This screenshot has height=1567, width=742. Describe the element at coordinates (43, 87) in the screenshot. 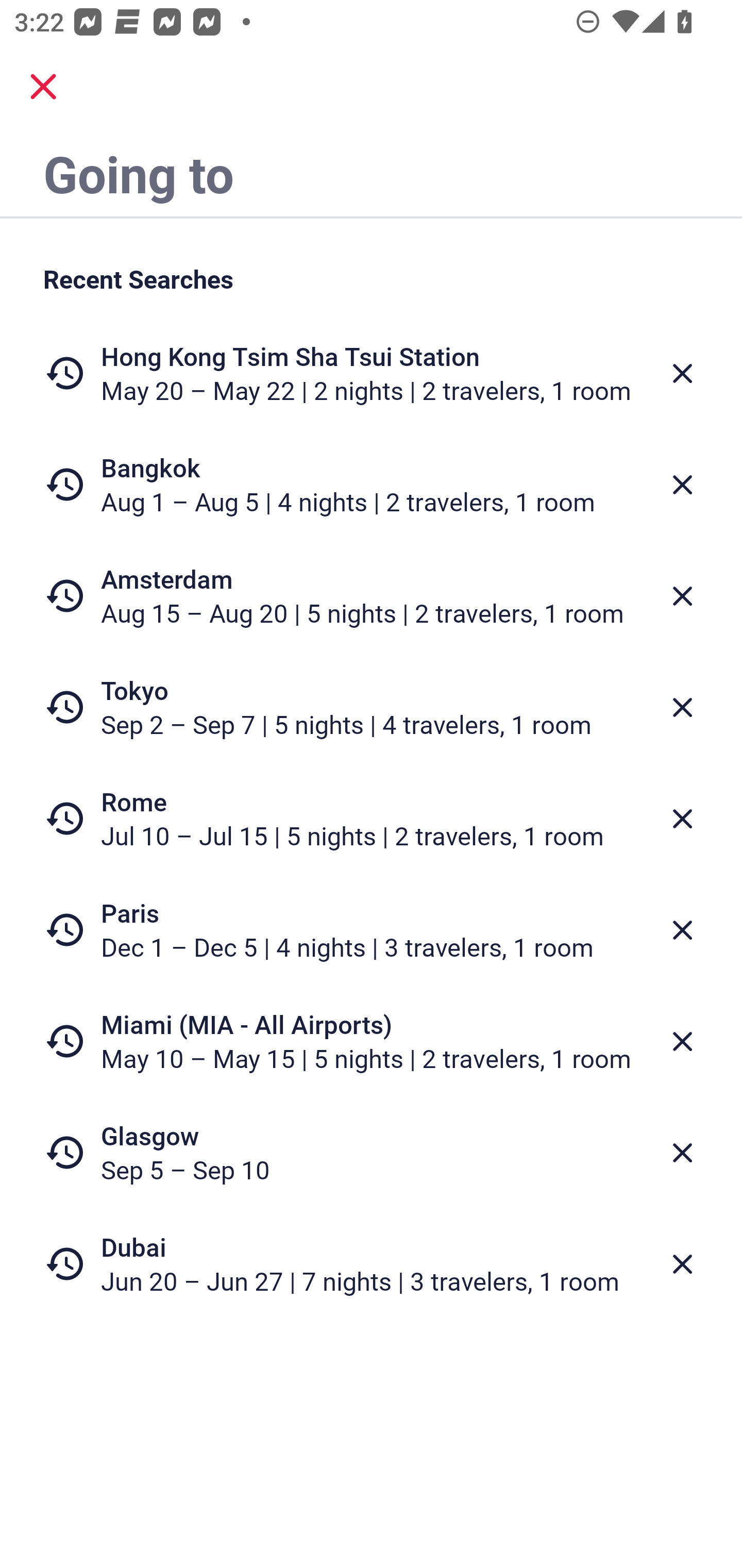

I see `close.` at that location.